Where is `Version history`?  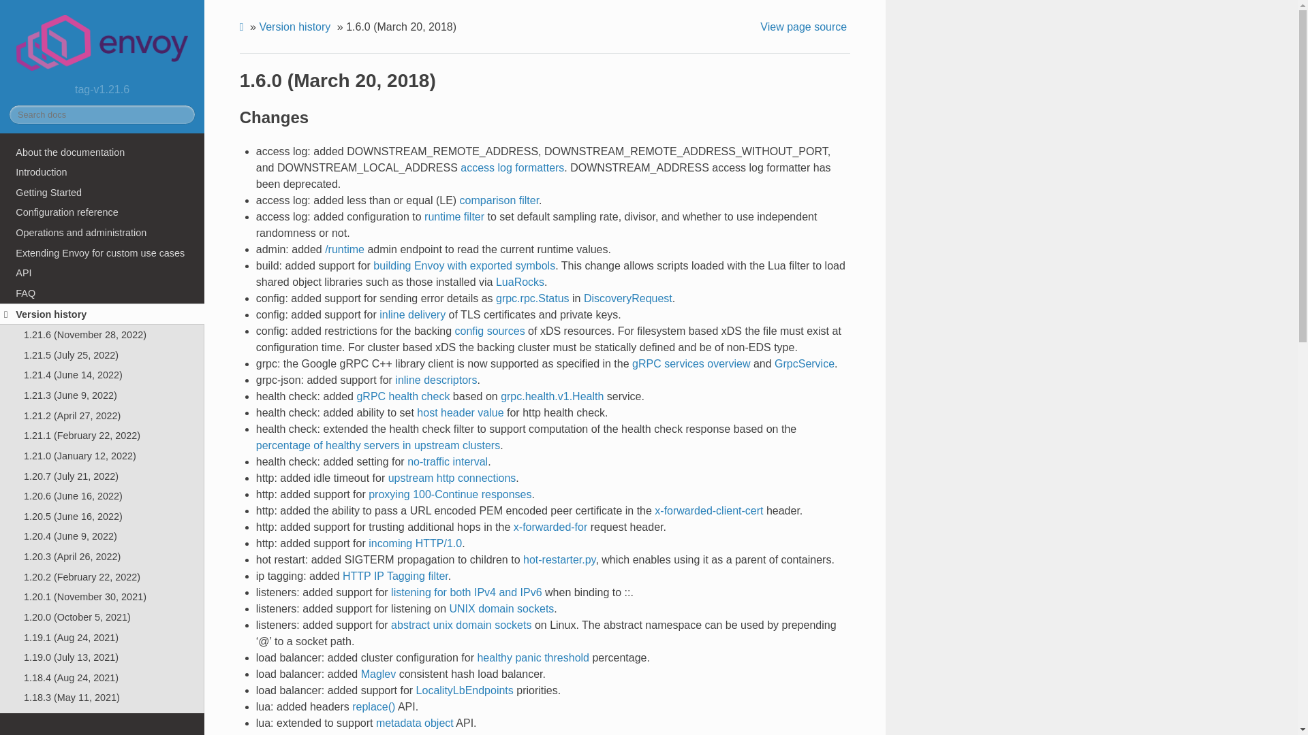 Version history is located at coordinates (102, 314).